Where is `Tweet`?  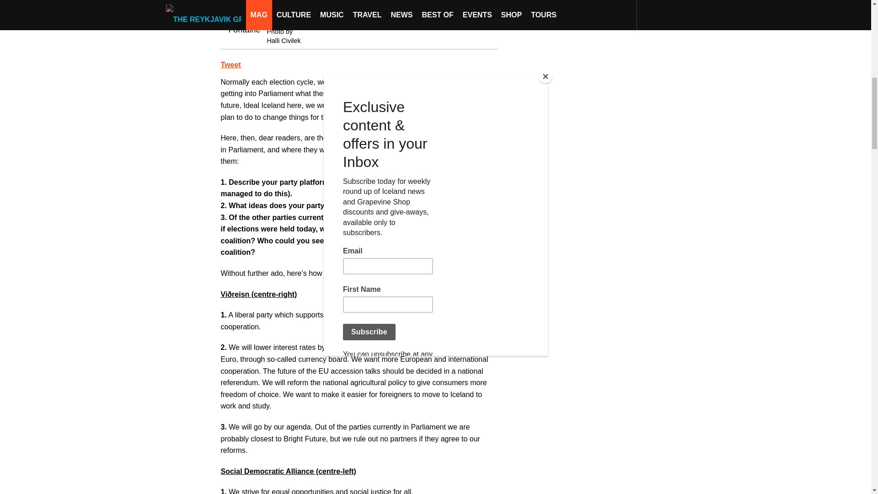 Tweet is located at coordinates (230, 64).